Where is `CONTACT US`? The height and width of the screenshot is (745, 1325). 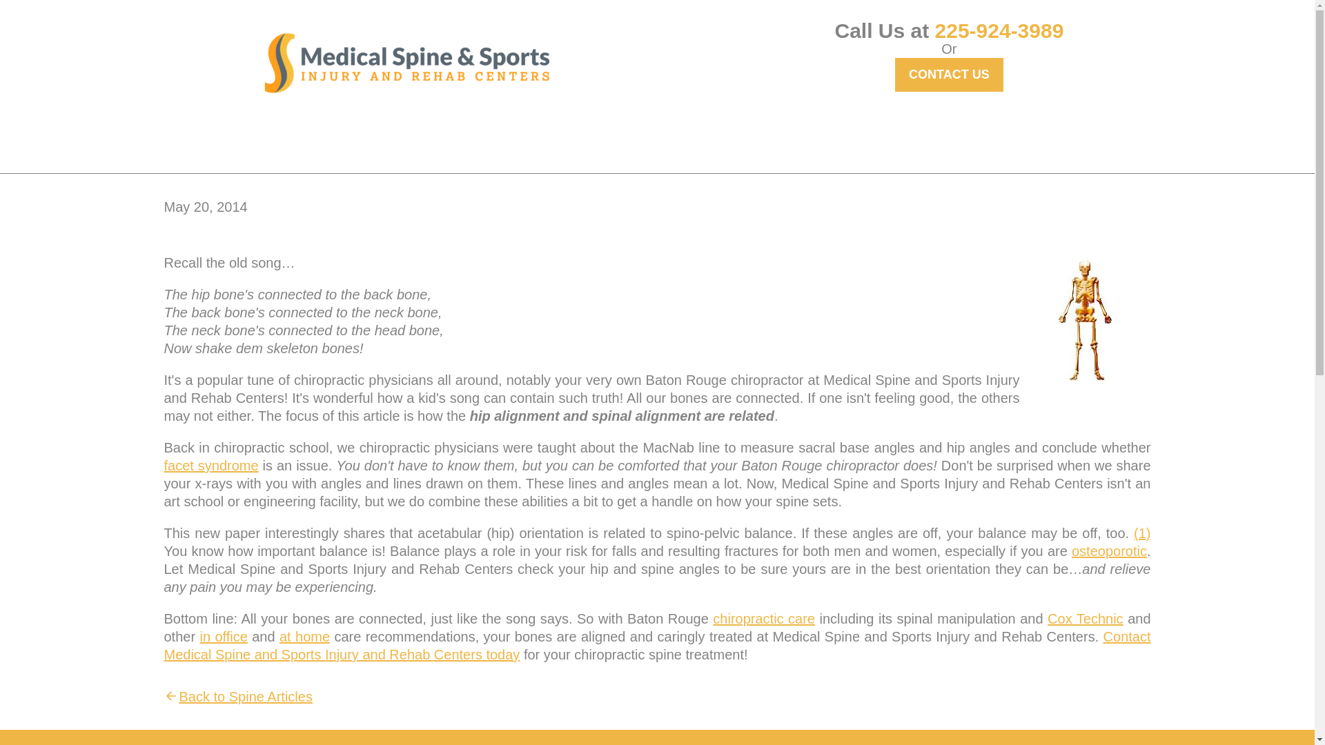 CONTACT US is located at coordinates (949, 74).